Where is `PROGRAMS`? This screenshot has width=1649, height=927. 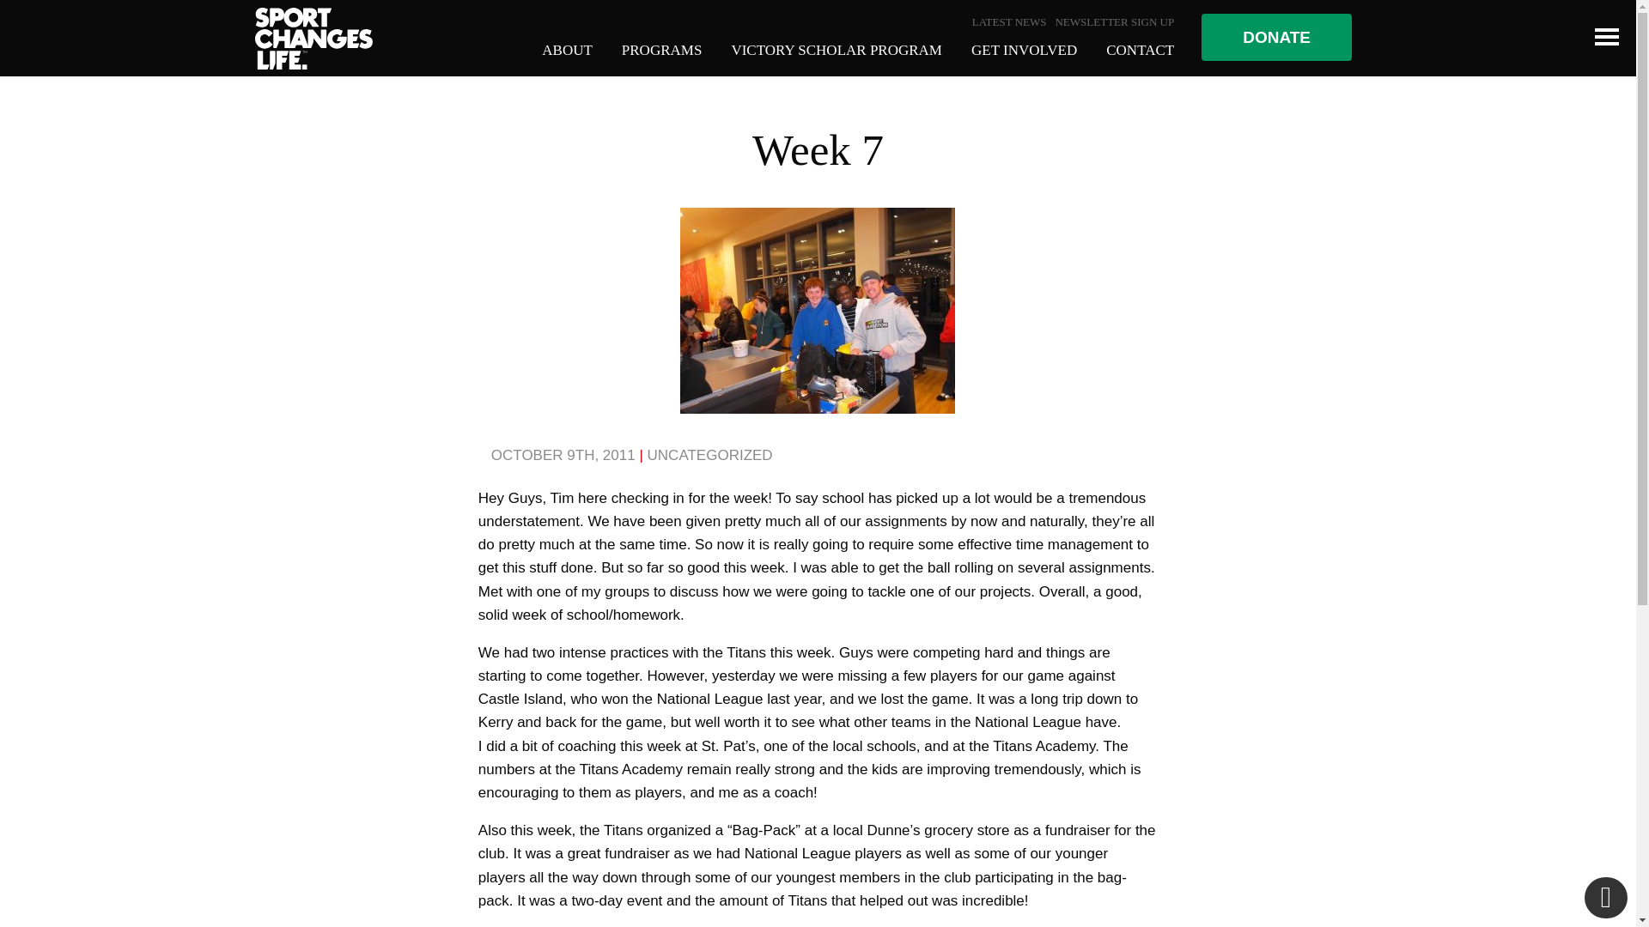
PROGRAMS is located at coordinates (661, 49).